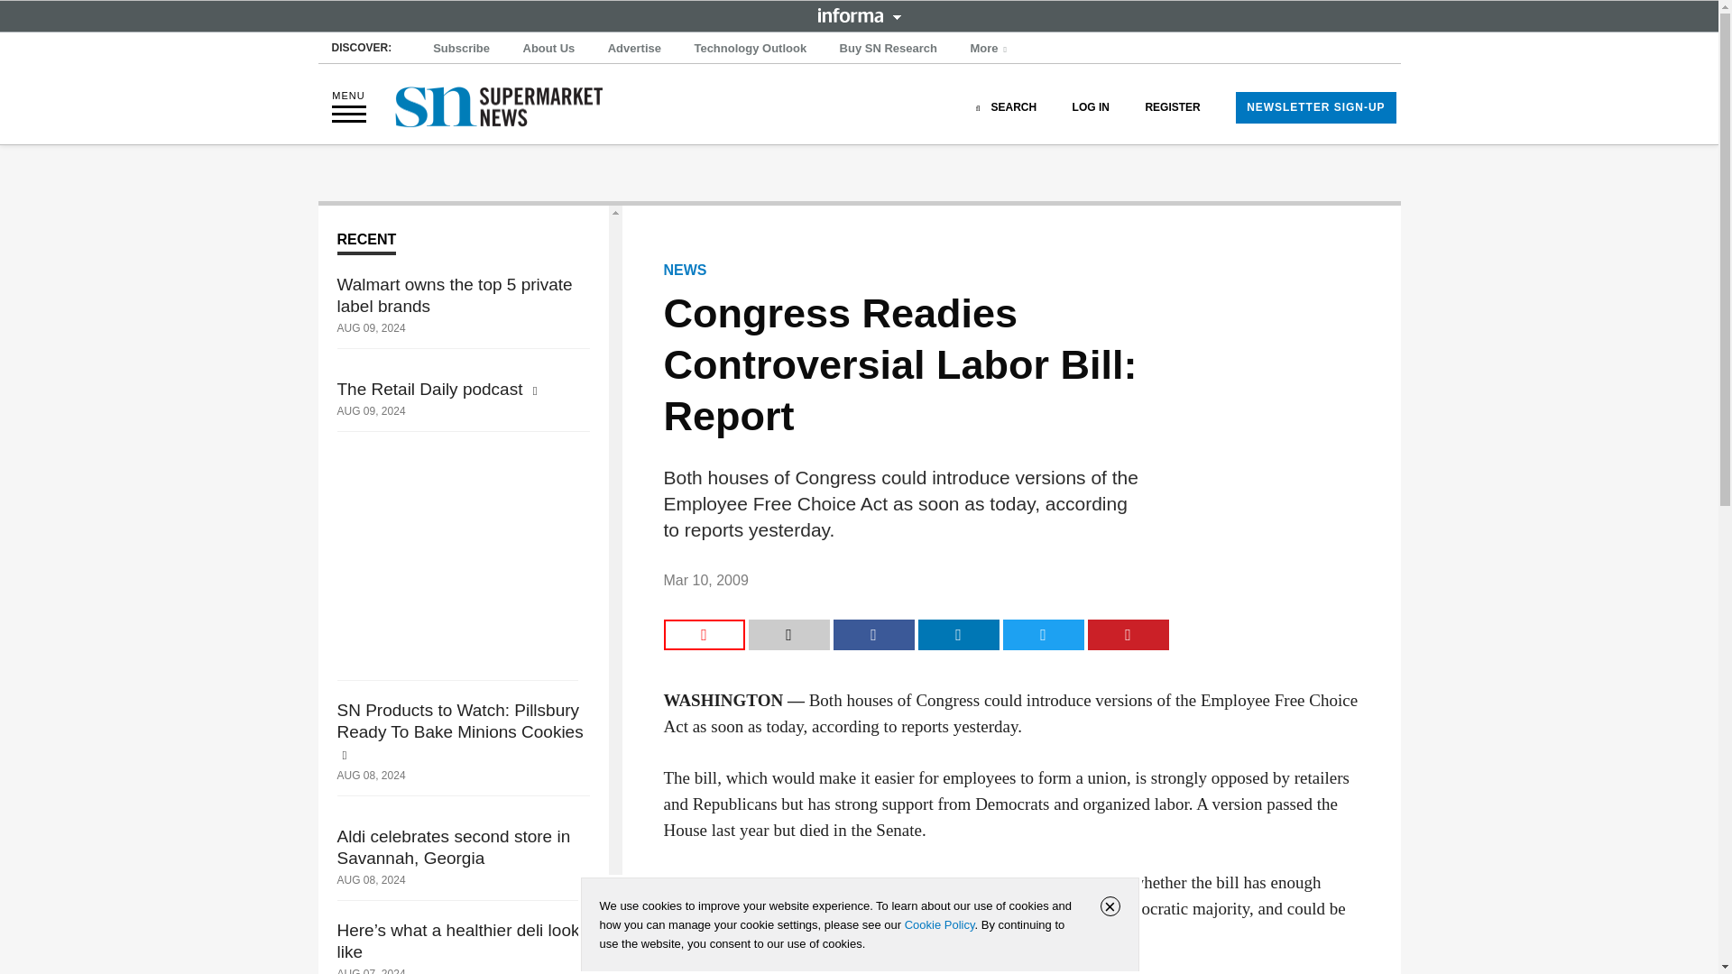 The image size is (1732, 974). What do you see at coordinates (462, 49) in the screenshot?
I see `Subscribe` at bounding box center [462, 49].